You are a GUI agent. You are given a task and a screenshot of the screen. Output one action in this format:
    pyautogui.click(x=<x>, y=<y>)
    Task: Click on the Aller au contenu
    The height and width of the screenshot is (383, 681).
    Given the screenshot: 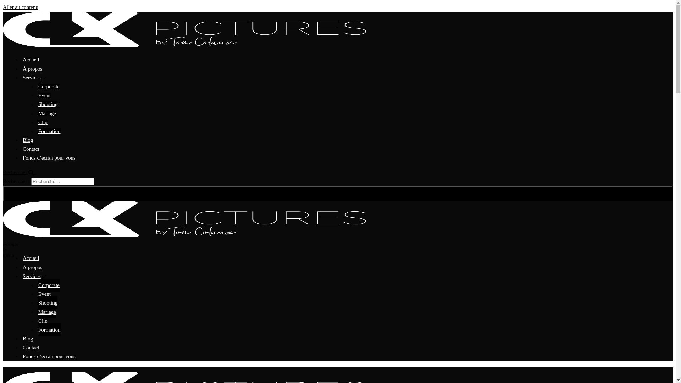 What is the action you would take?
    pyautogui.click(x=21, y=7)
    